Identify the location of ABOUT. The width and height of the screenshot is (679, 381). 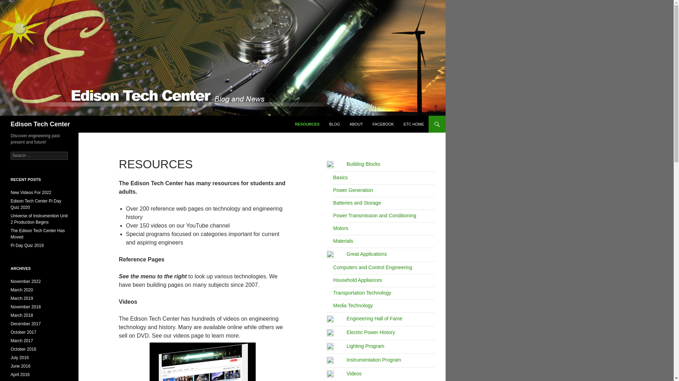
(356, 124).